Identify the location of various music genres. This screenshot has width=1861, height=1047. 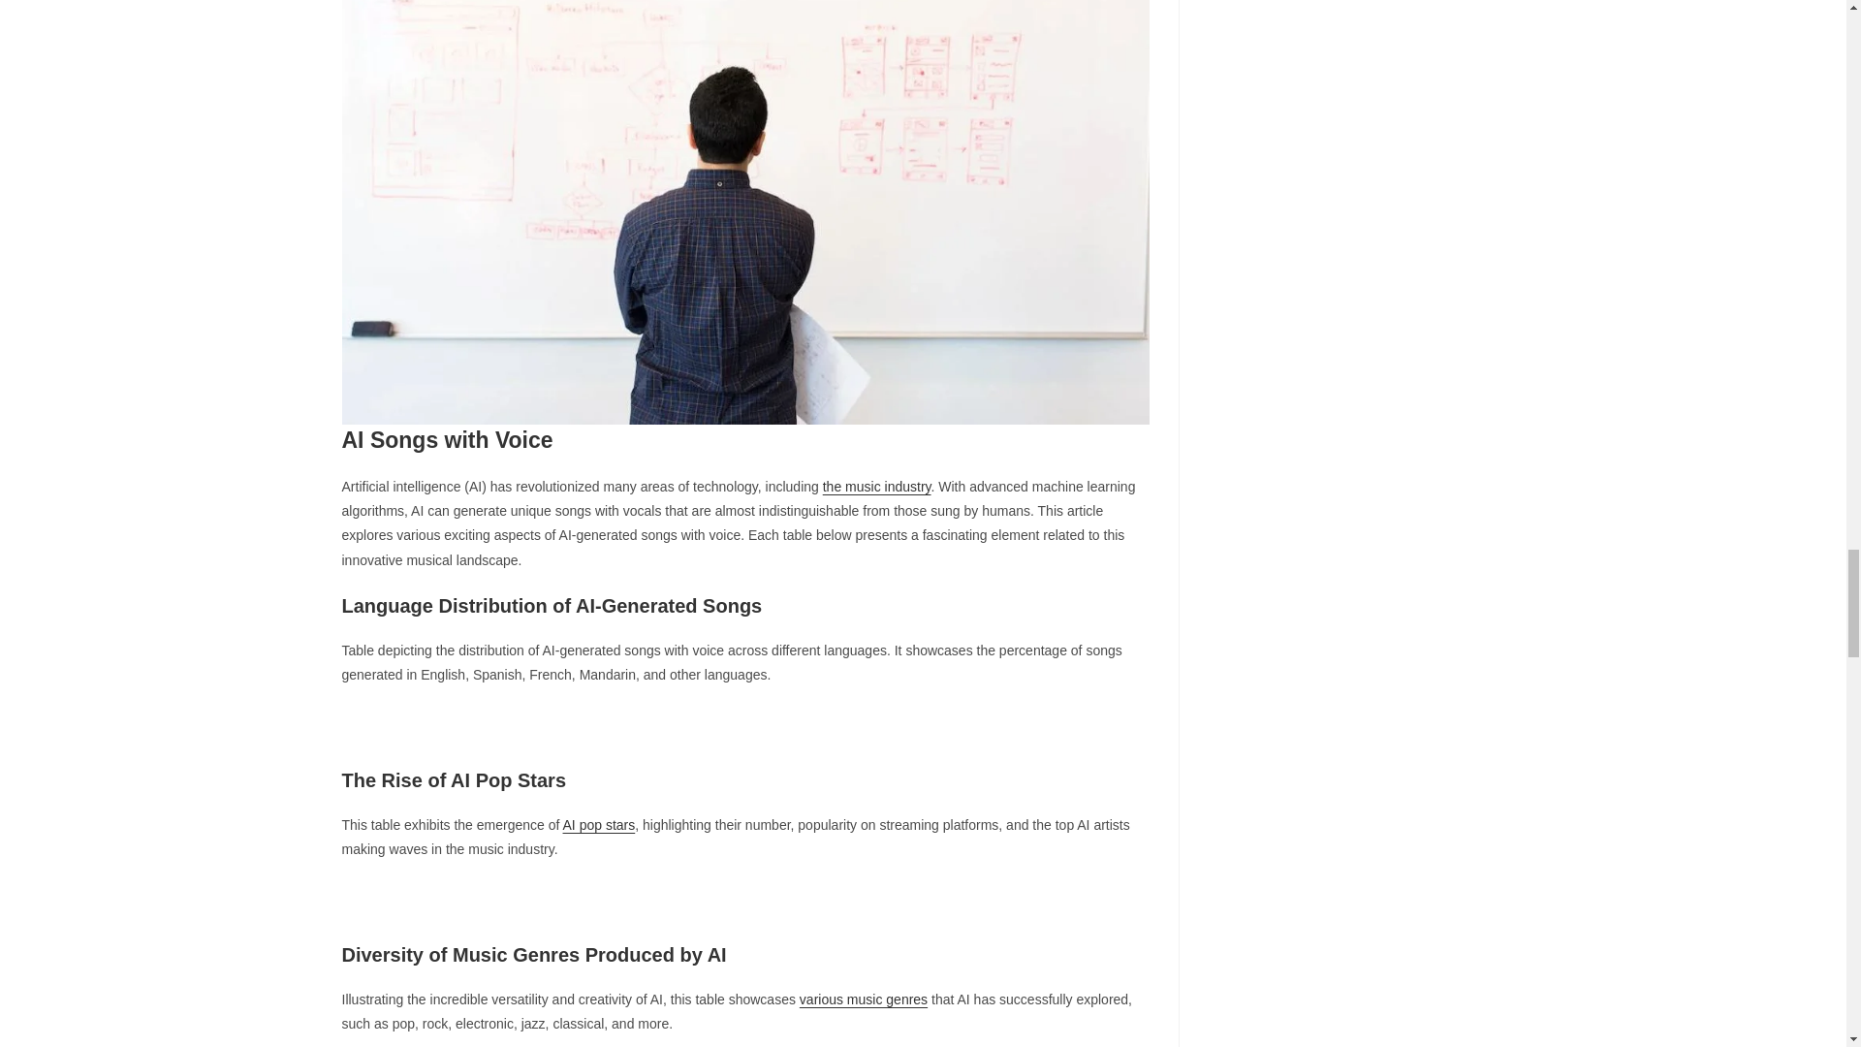
(863, 999).